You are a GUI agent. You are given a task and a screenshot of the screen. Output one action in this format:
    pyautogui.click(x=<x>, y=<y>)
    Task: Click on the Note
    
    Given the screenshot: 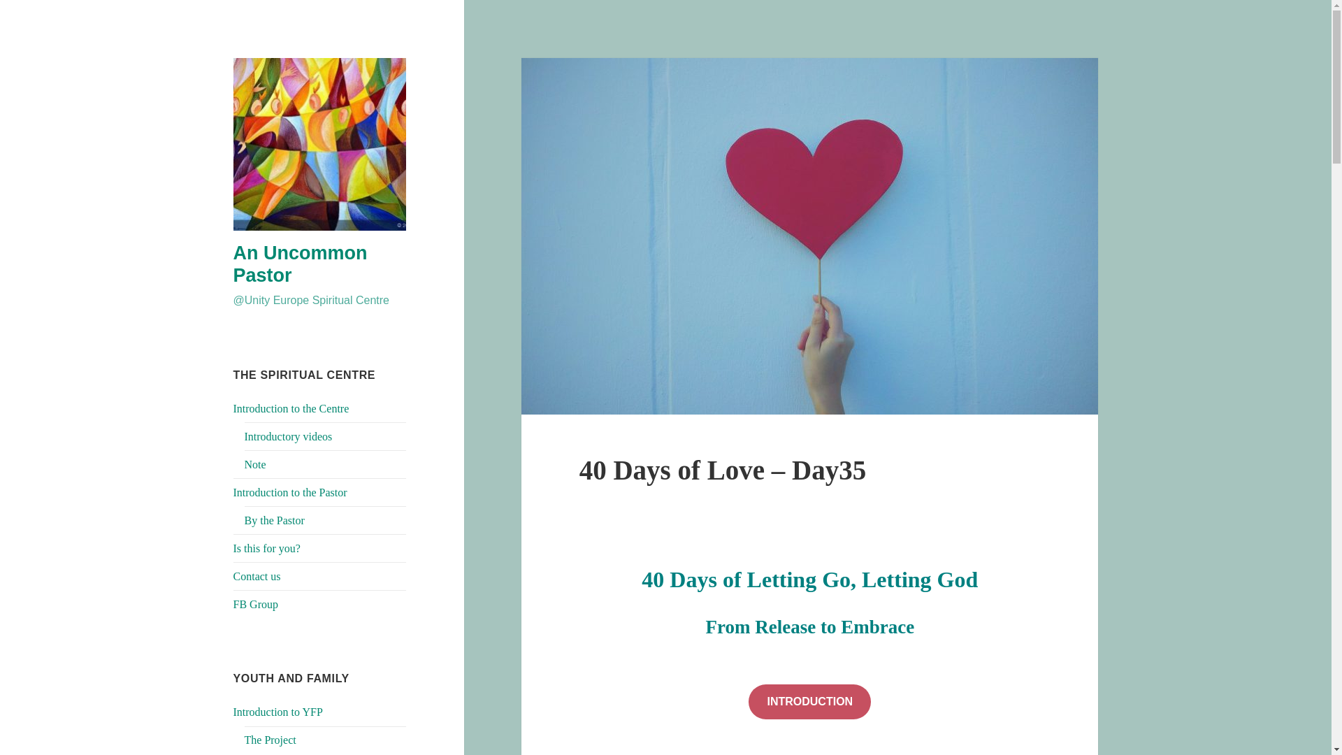 What is the action you would take?
    pyautogui.click(x=254, y=464)
    